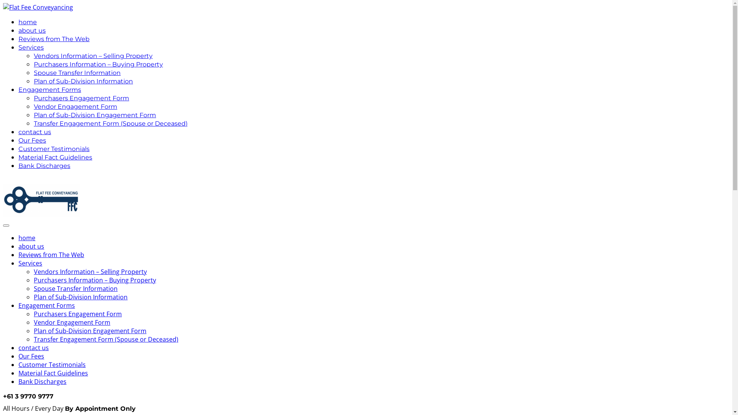  What do you see at coordinates (90, 331) in the screenshot?
I see `Plan of Sub-Division Engagement Form` at bounding box center [90, 331].